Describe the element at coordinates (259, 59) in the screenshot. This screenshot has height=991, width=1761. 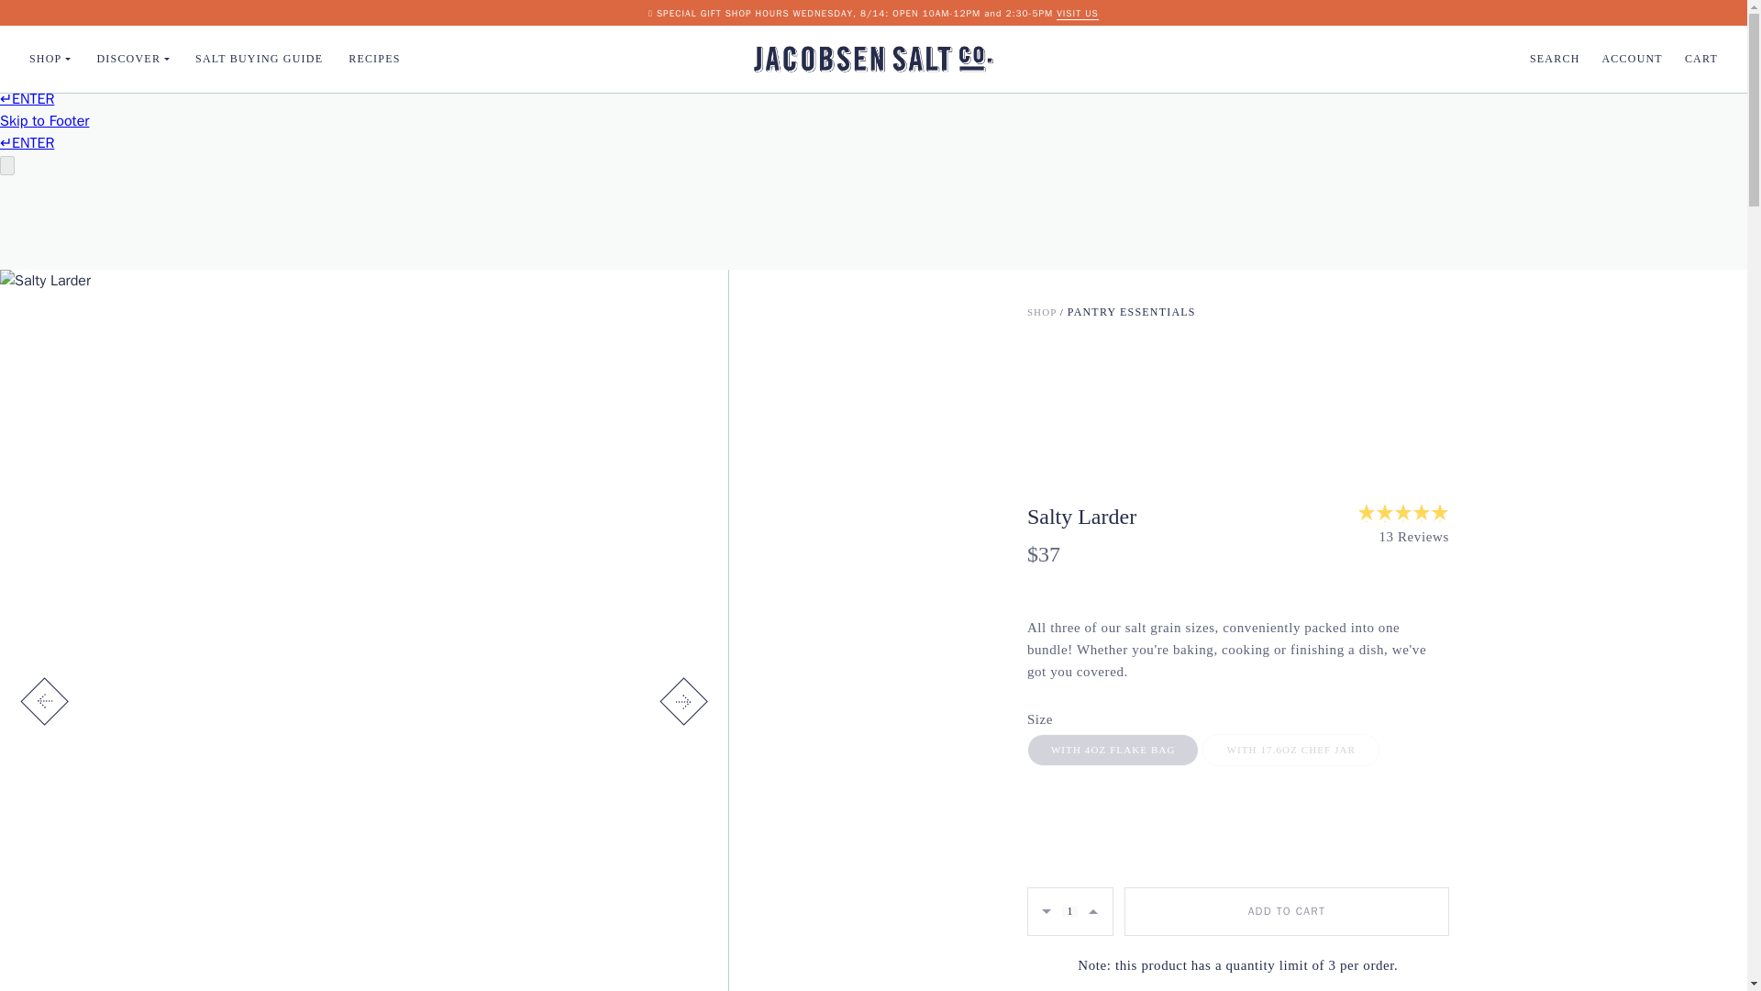
I see `SALT BUYING GUIDE` at that location.